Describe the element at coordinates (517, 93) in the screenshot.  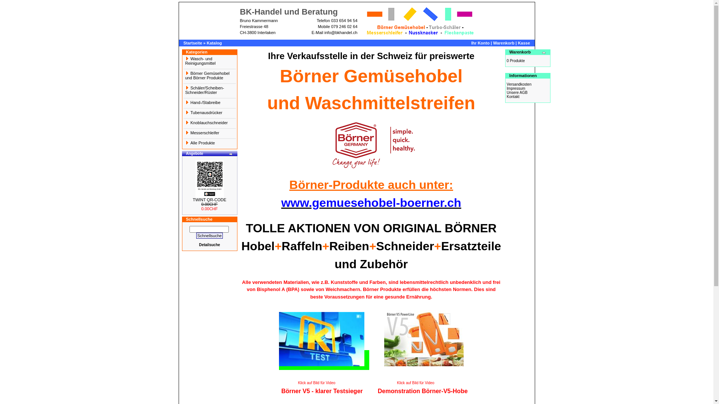
I see `Unsere AGB` at that location.